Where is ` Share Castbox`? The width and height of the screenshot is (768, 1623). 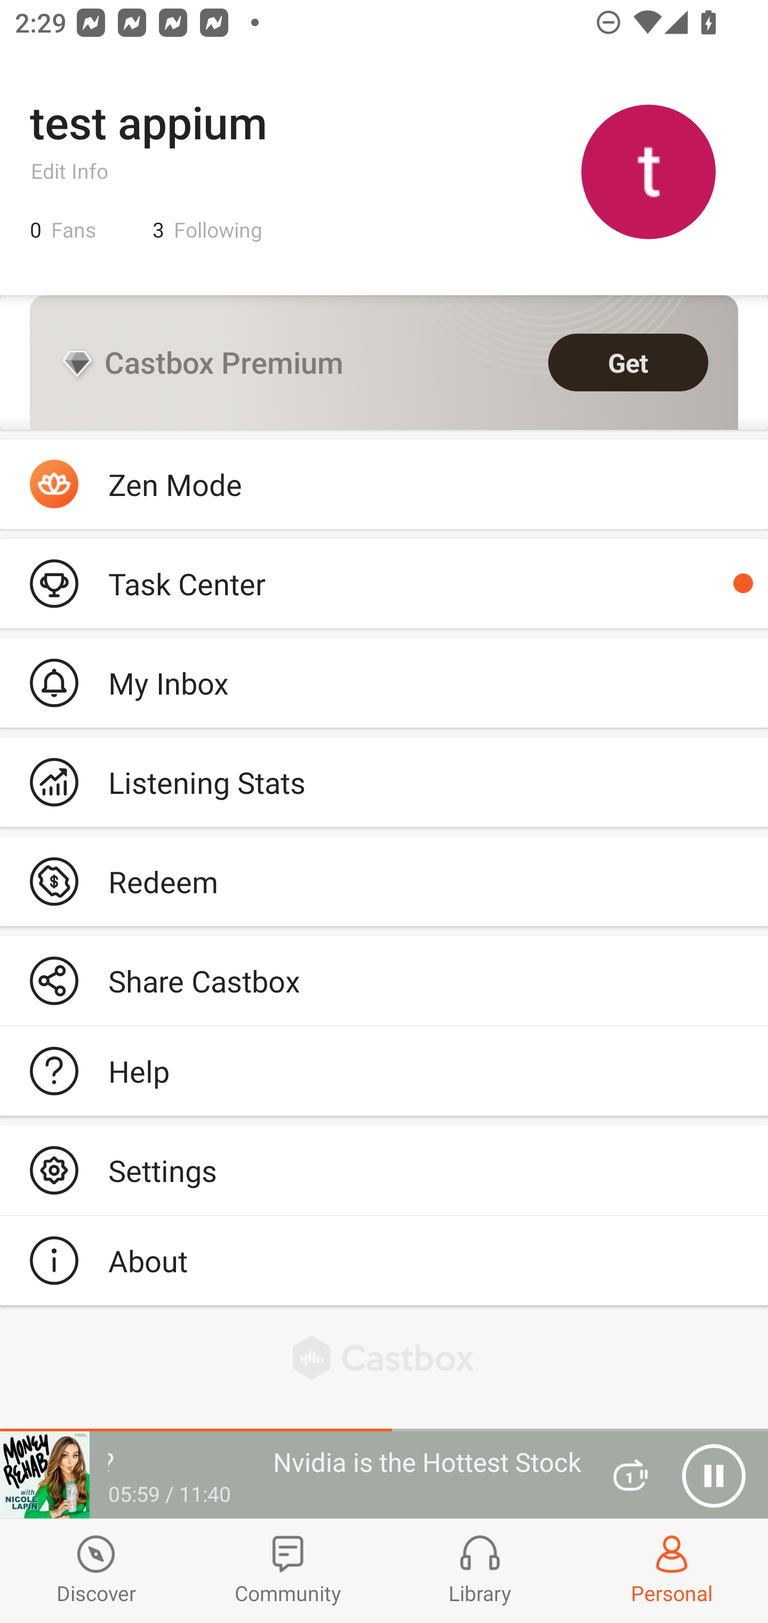
 Share Castbox is located at coordinates (384, 981).